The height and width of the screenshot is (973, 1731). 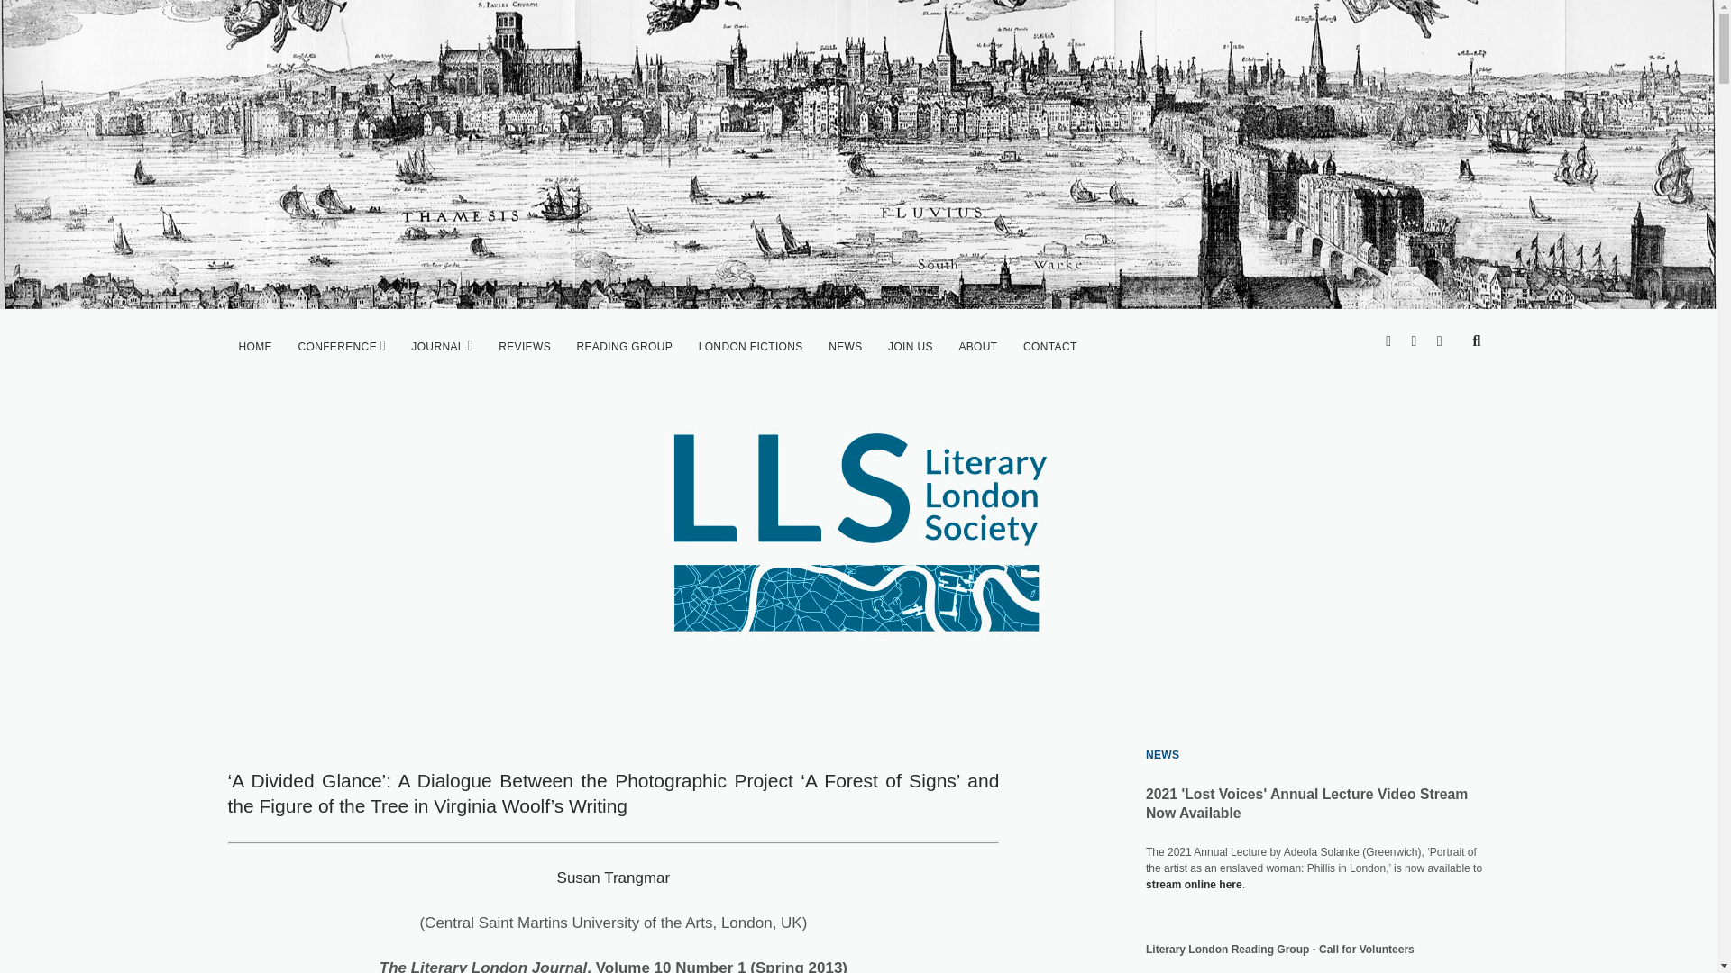 What do you see at coordinates (525, 346) in the screenshot?
I see `REVIEWS` at bounding box center [525, 346].